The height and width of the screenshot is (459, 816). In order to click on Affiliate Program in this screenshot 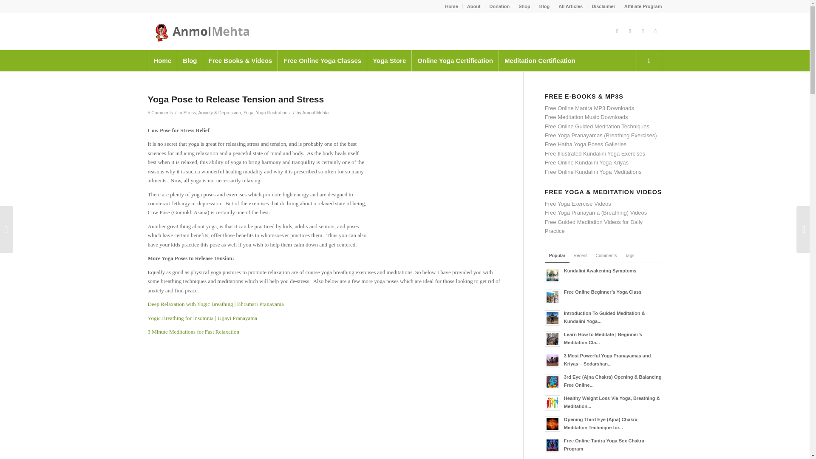, I will do `click(643, 6)`.